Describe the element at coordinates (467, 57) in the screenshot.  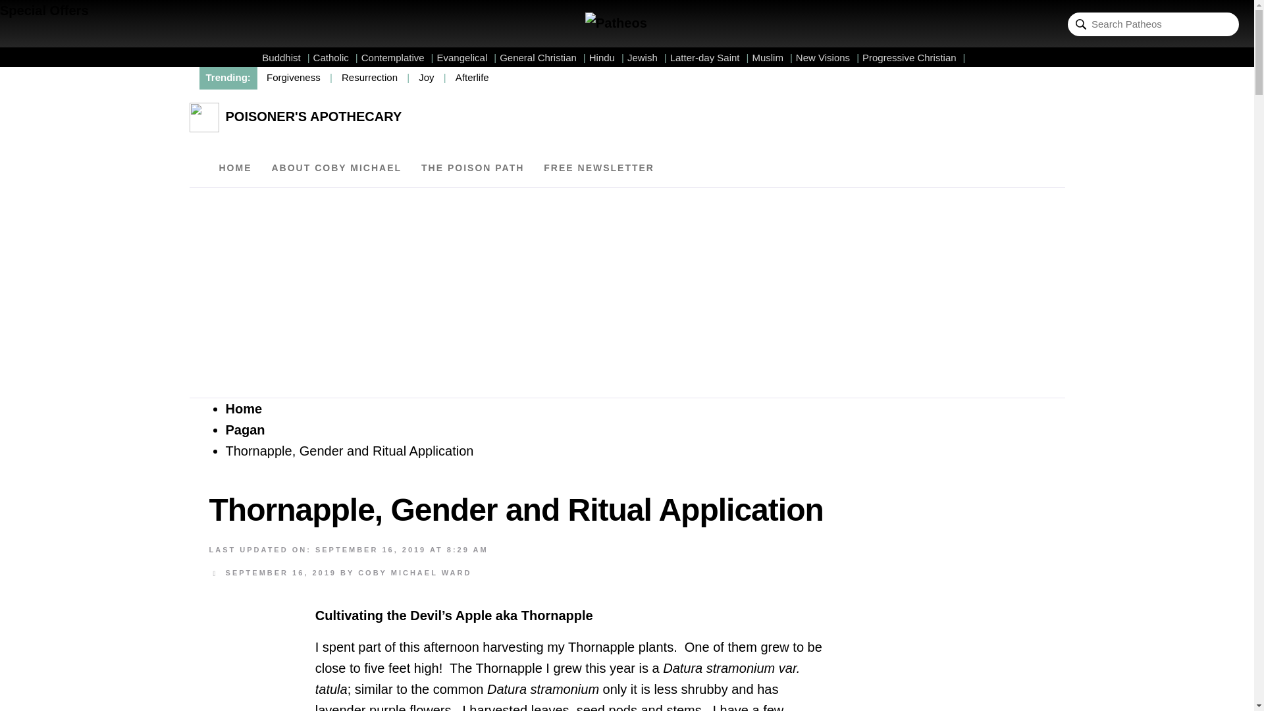
I see `Evangelical` at that location.